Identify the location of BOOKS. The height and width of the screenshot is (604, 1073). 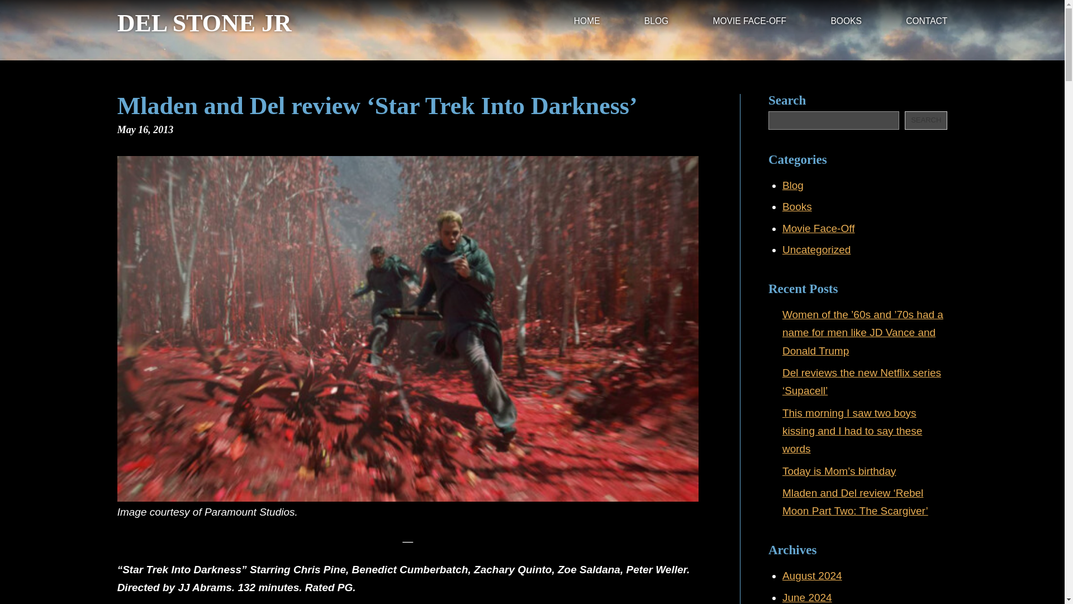
(846, 22).